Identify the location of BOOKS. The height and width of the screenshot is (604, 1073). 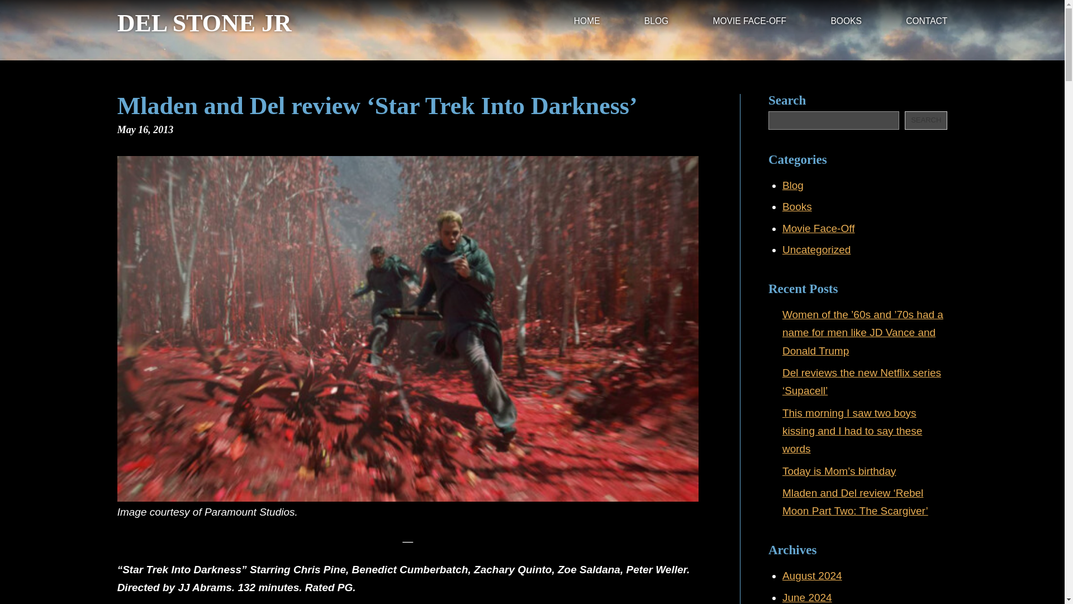
(846, 22).